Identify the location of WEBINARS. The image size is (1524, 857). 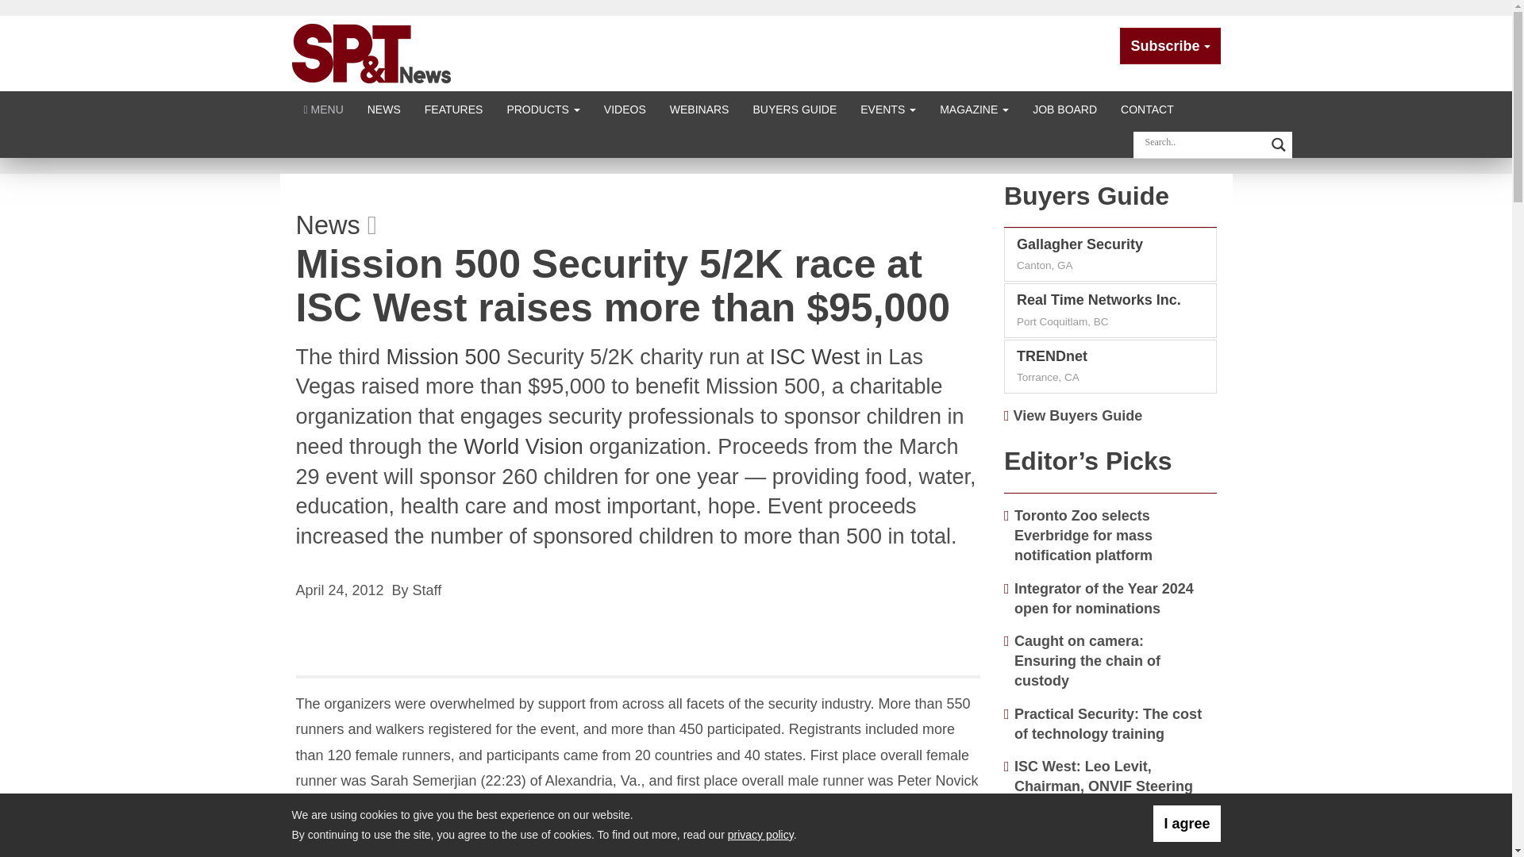
(699, 108).